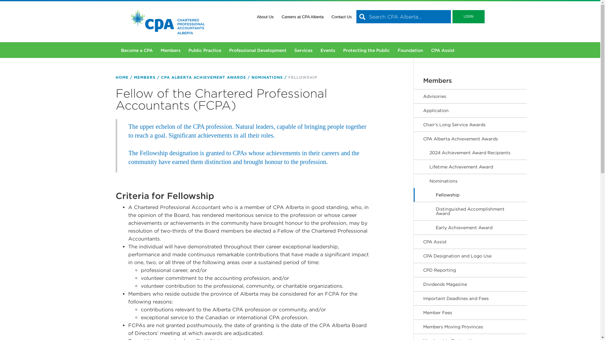  What do you see at coordinates (122, 77) in the screenshot?
I see `HOME` at bounding box center [122, 77].